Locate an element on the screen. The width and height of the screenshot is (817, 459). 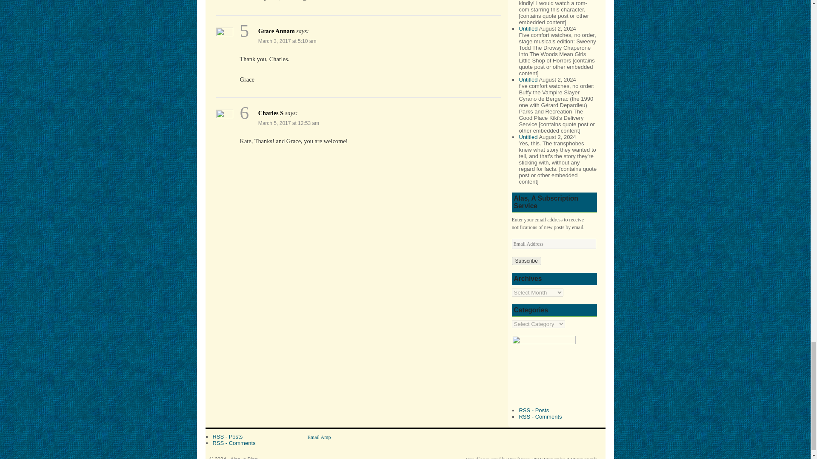
Subscribe is located at coordinates (526, 261).